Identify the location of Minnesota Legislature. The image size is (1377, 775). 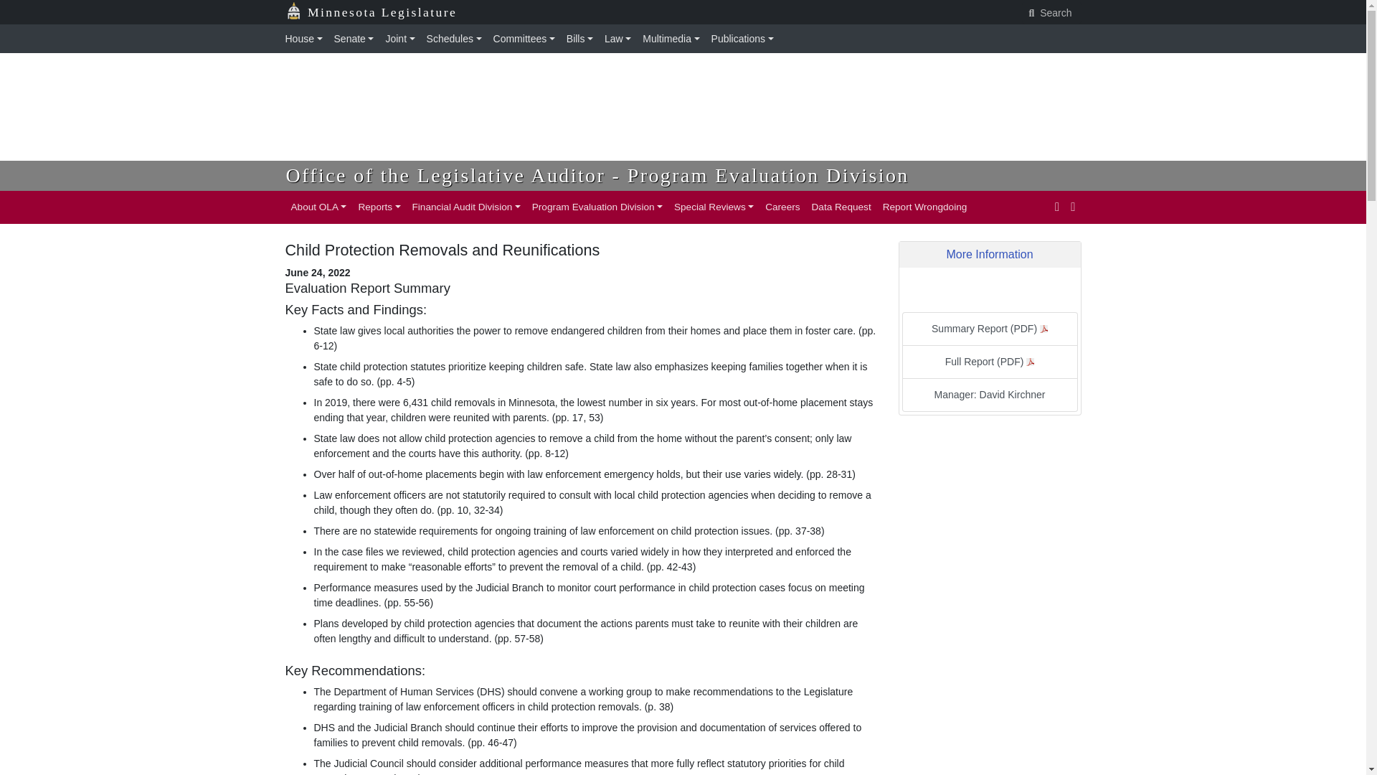
(380, 12).